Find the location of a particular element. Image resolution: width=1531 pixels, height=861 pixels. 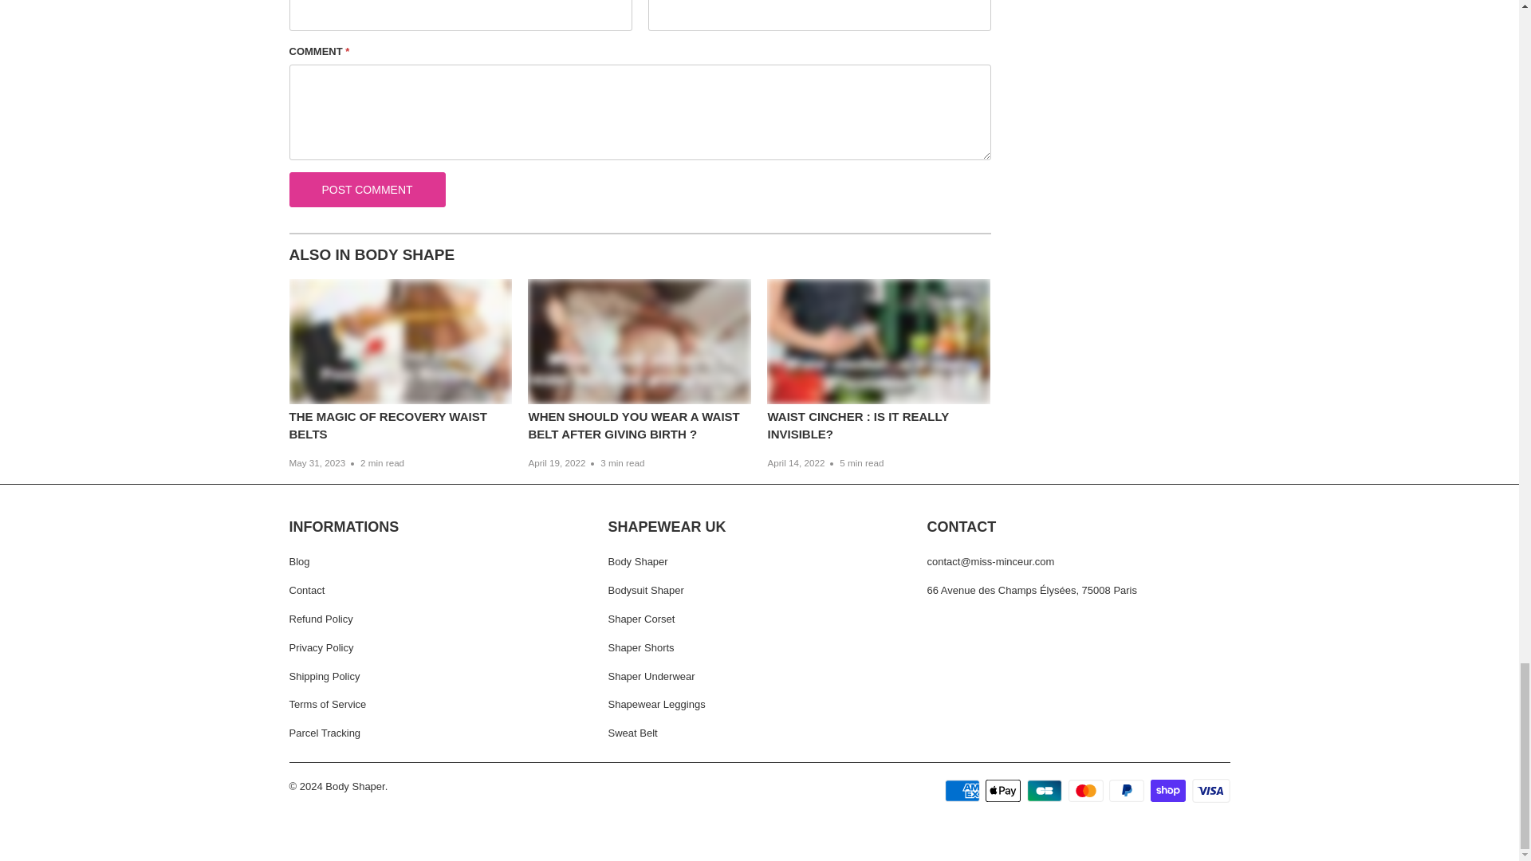

The Magic of Recovery Waist Belts is located at coordinates (400, 341).